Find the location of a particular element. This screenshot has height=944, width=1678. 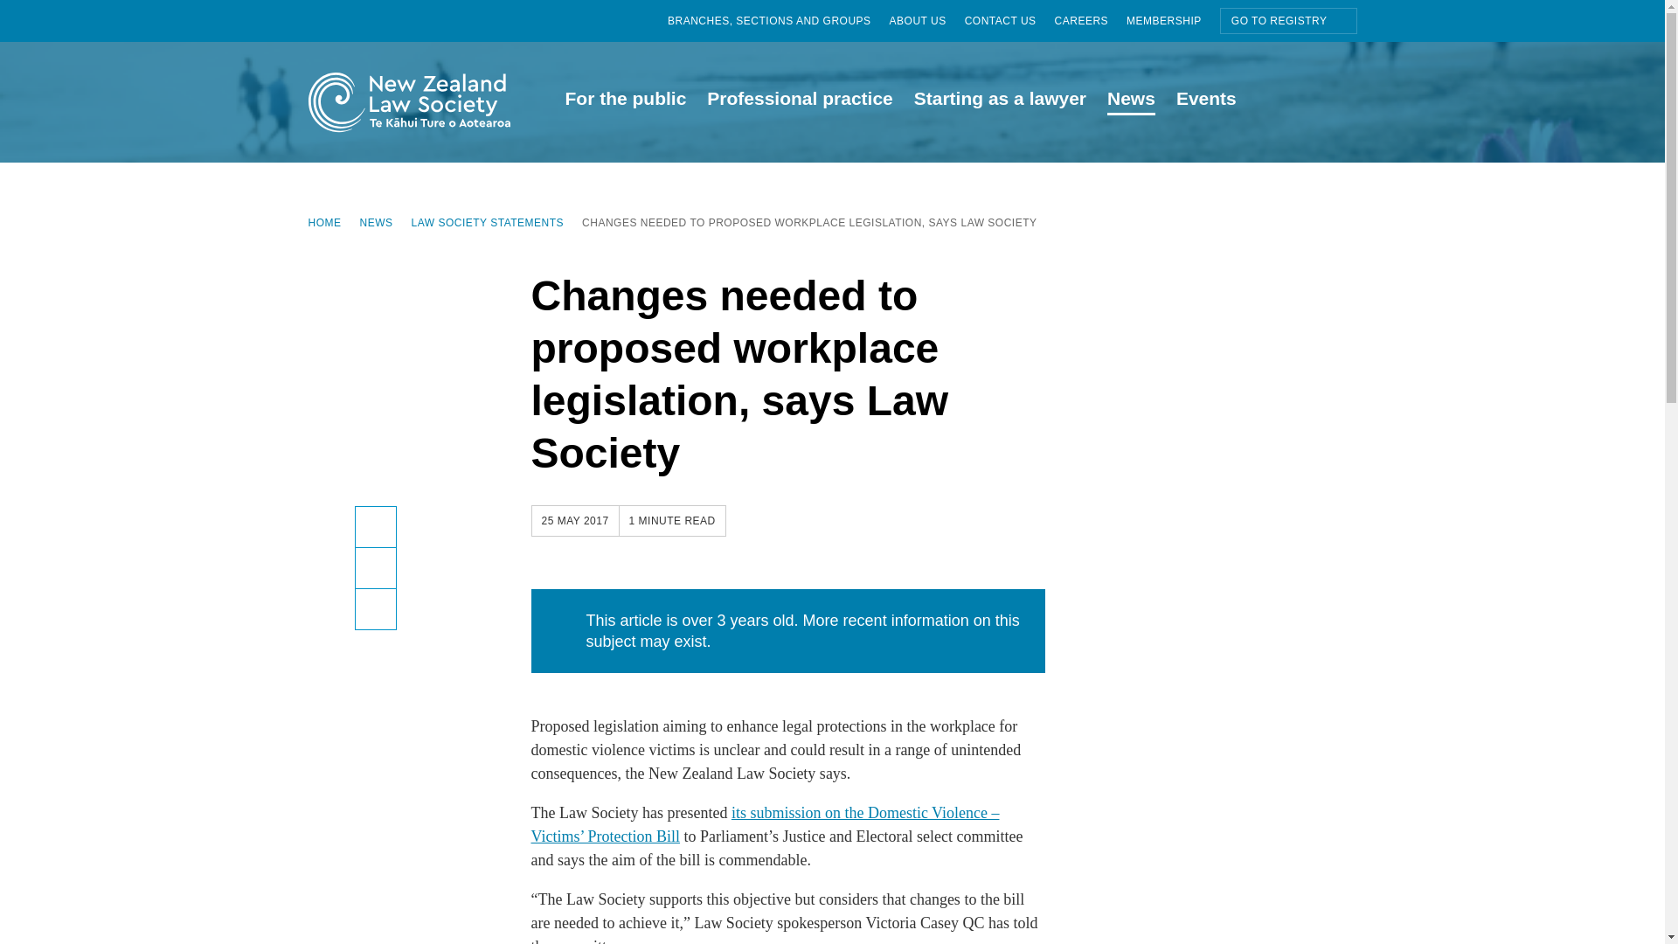

CONTACT US is located at coordinates (1010, 21).